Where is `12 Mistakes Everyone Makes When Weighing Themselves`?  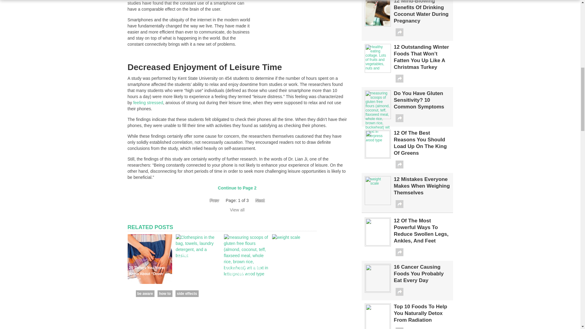 12 Mistakes Everyone Makes When Weighing Themselves is located at coordinates (286, 237).